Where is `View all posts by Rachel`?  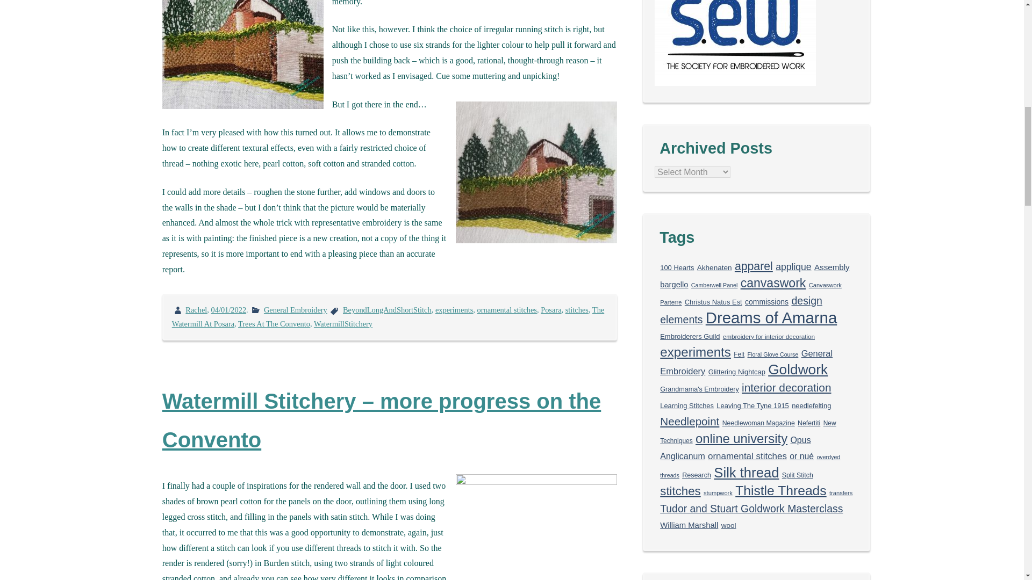
View all posts by Rachel is located at coordinates (196, 310).